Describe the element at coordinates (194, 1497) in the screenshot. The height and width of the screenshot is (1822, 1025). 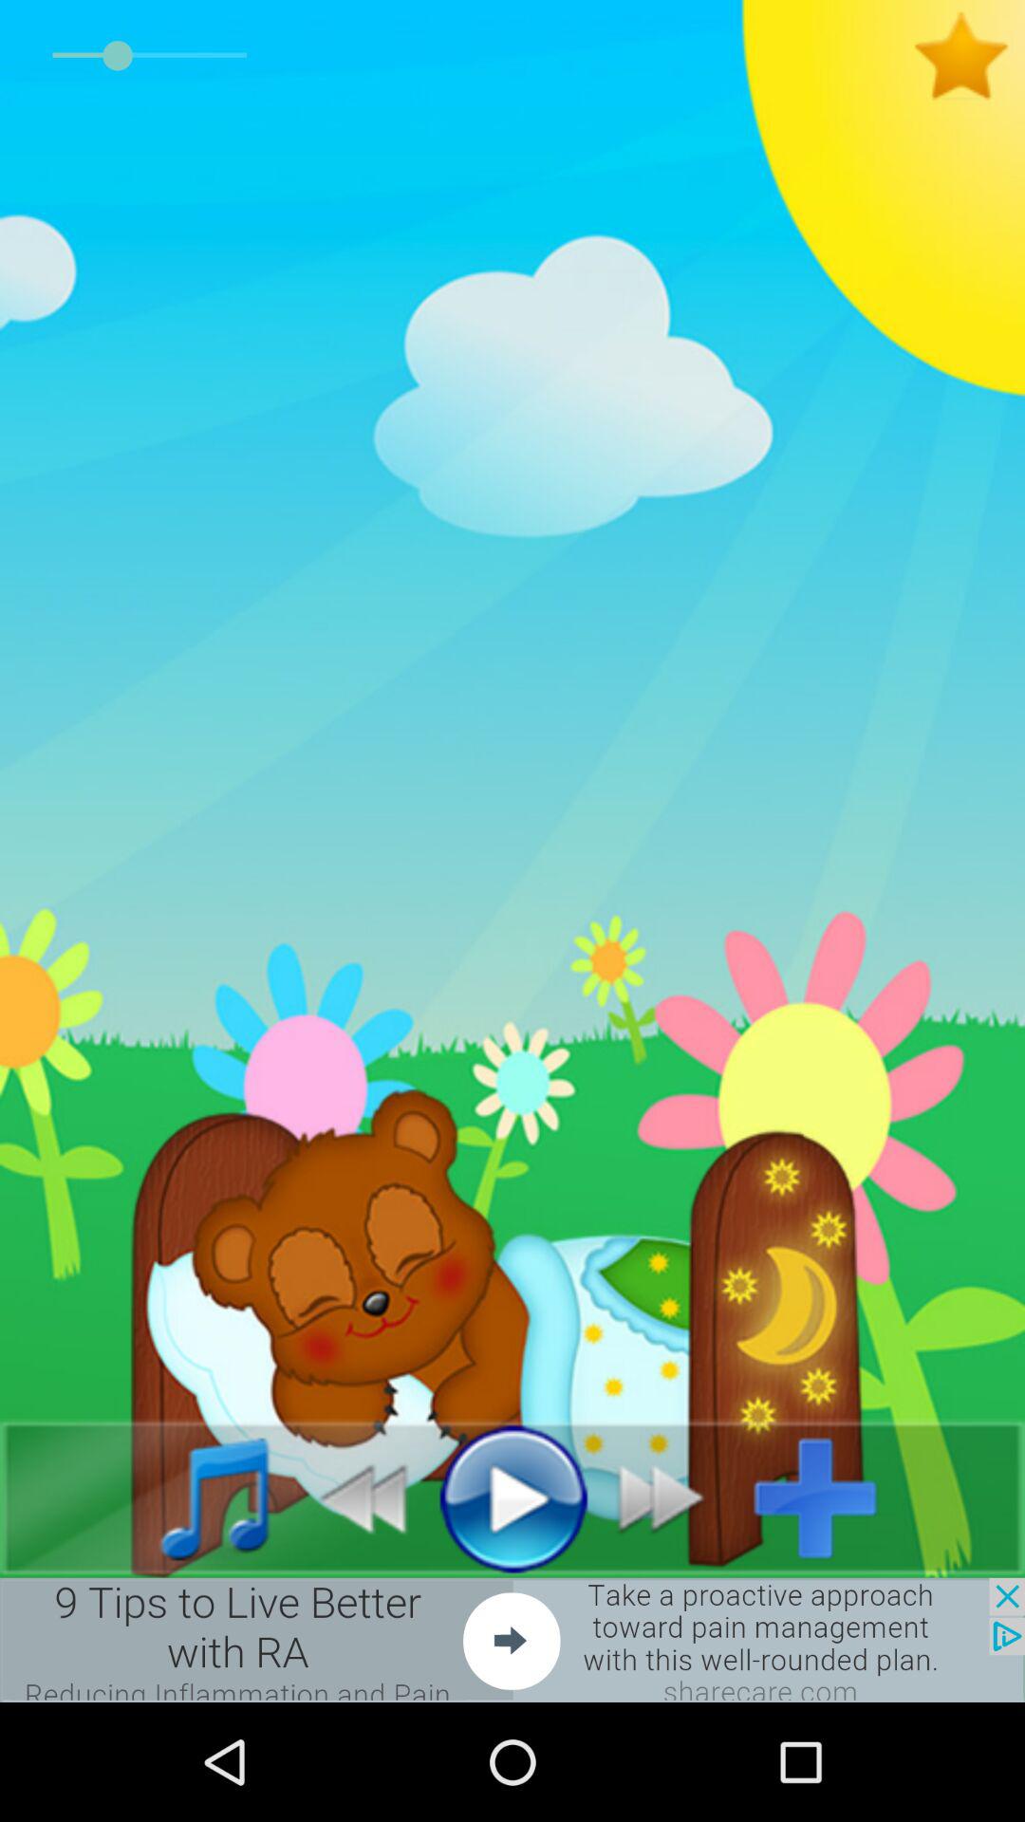
I see `it specify music symbol` at that location.